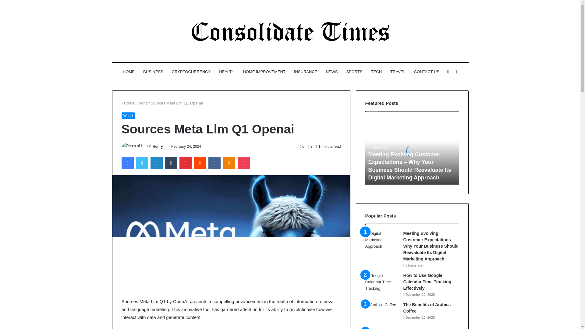 The height and width of the screenshot is (329, 585). Describe the element at coordinates (200, 163) in the screenshot. I see `Reddit` at that location.